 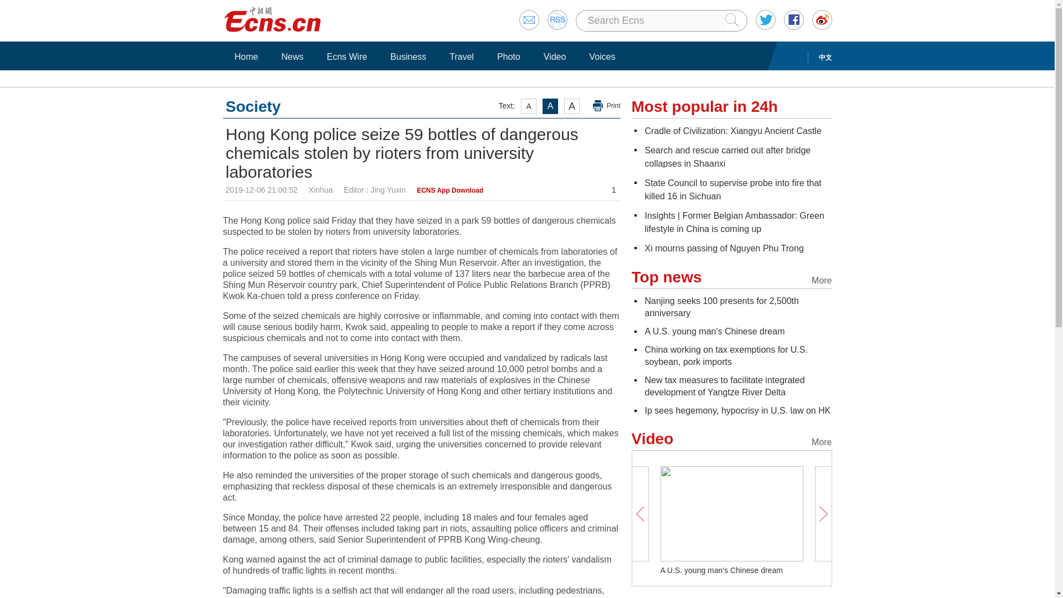 What do you see at coordinates (656, 20) in the screenshot?
I see `Search Ecns` at bounding box center [656, 20].